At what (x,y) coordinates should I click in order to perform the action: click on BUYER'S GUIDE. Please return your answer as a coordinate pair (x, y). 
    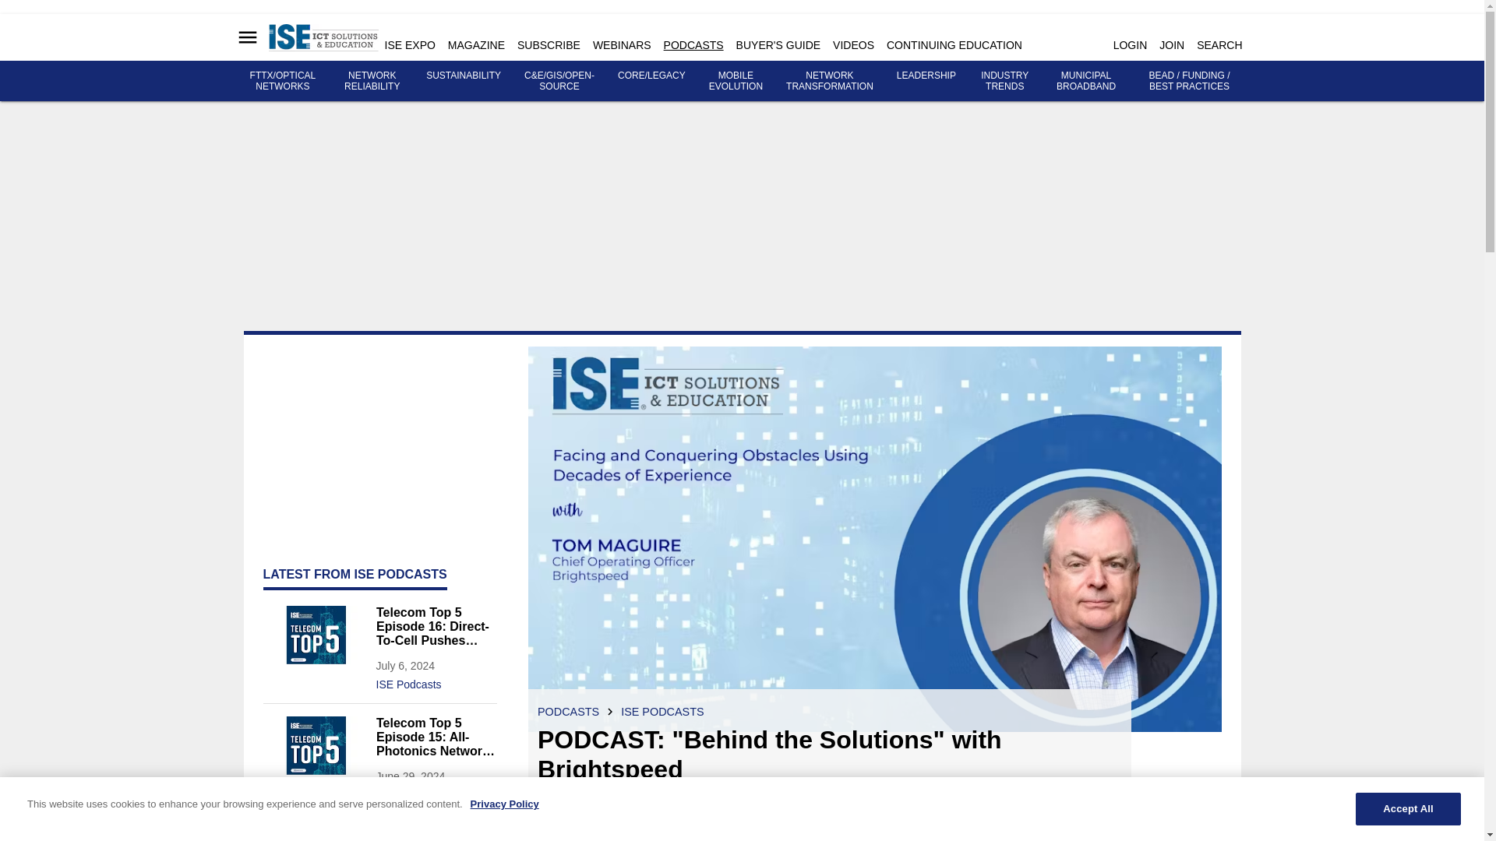
    Looking at the image, I should click on (778, 44).